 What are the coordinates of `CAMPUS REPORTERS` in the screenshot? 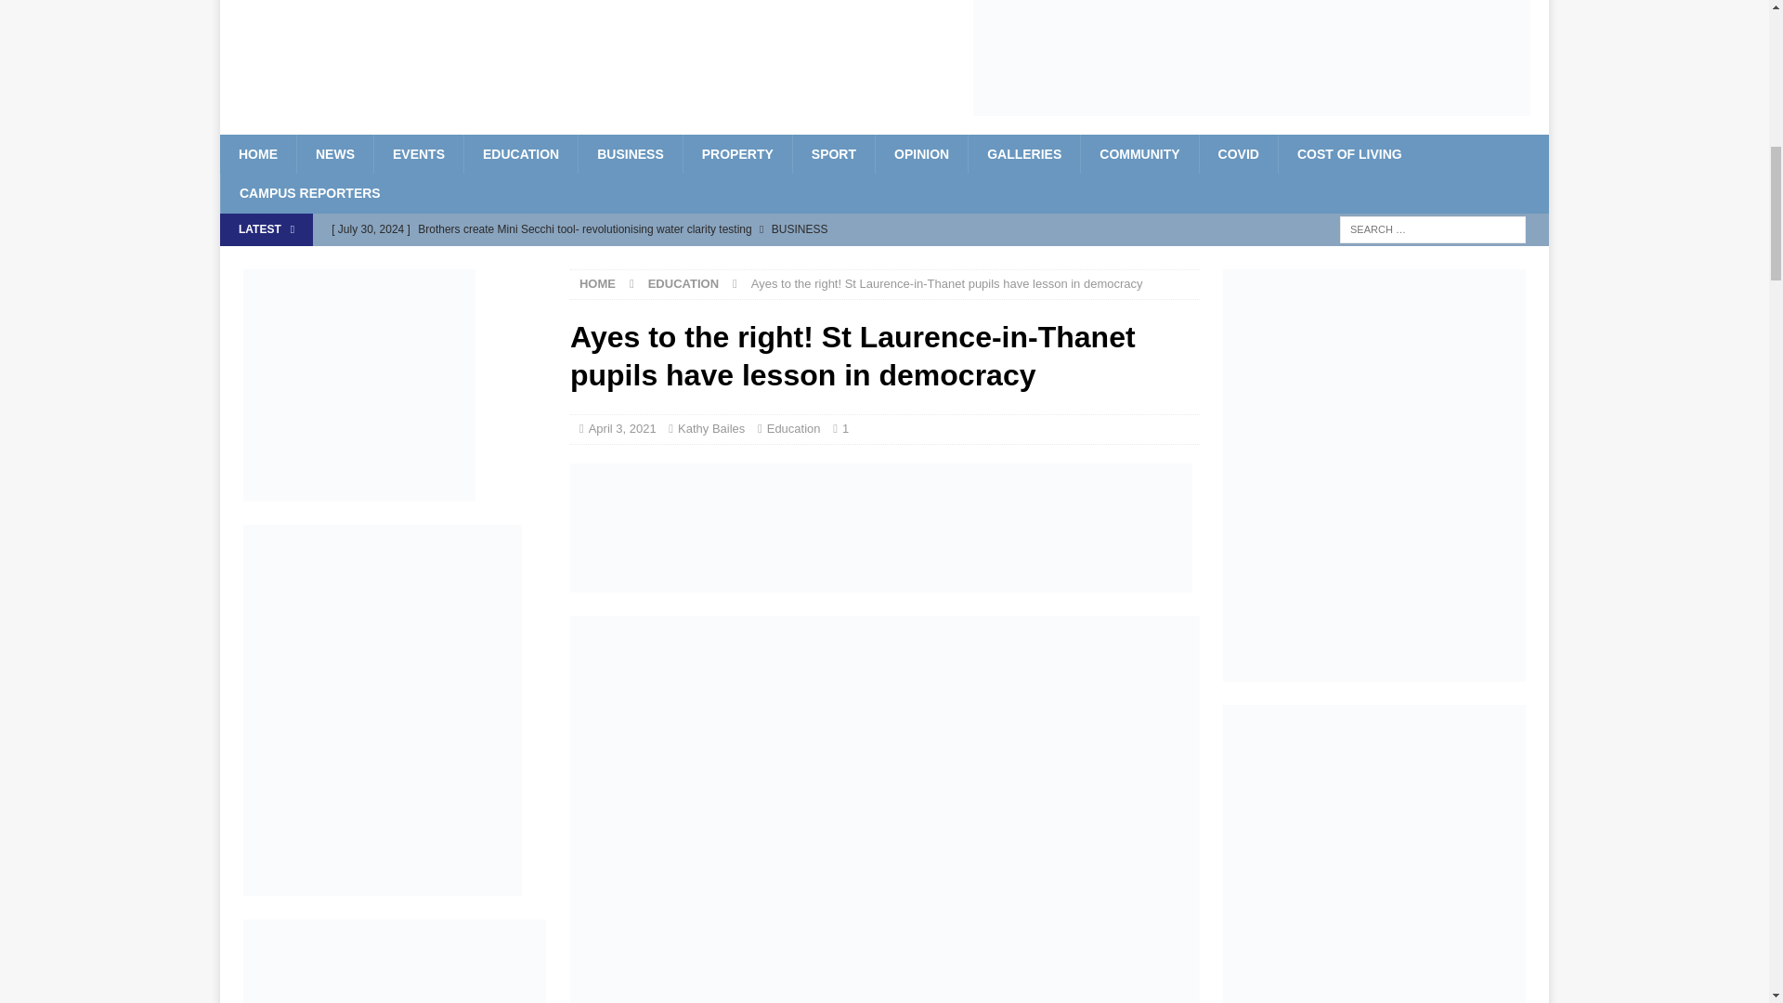 It's located at (309, 192).